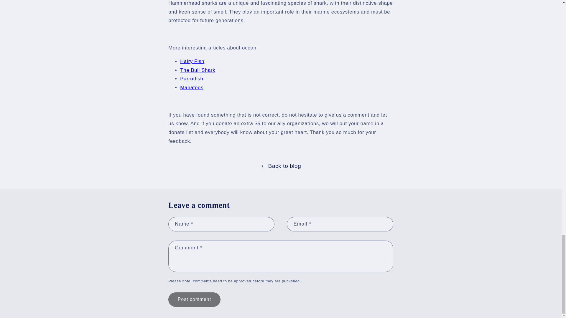  What do you see at coordinates (192, 87) in the screenshot?
I see `Manatees` at bounding box center [192, 87].